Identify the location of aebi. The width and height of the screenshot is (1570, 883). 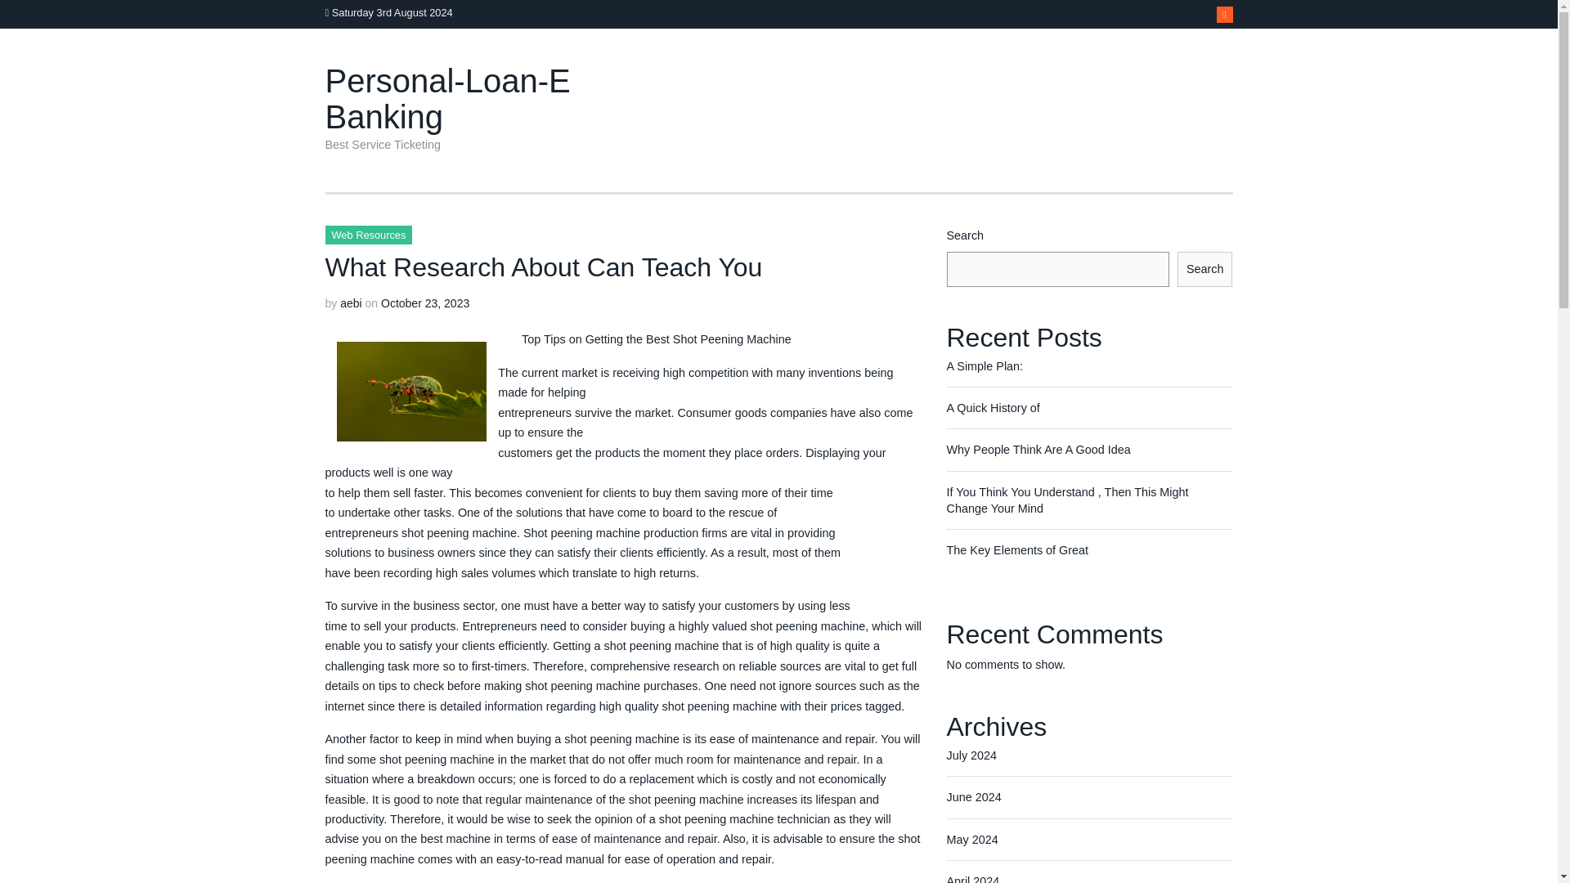
(350, 303).